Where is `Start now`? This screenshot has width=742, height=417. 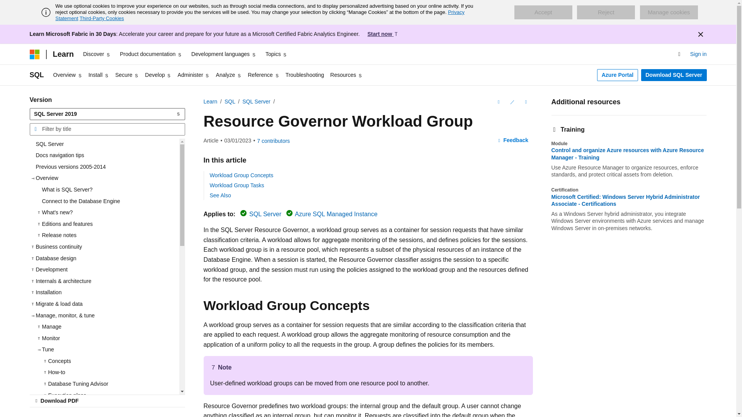
Start now is located at coordinates (383, 34).